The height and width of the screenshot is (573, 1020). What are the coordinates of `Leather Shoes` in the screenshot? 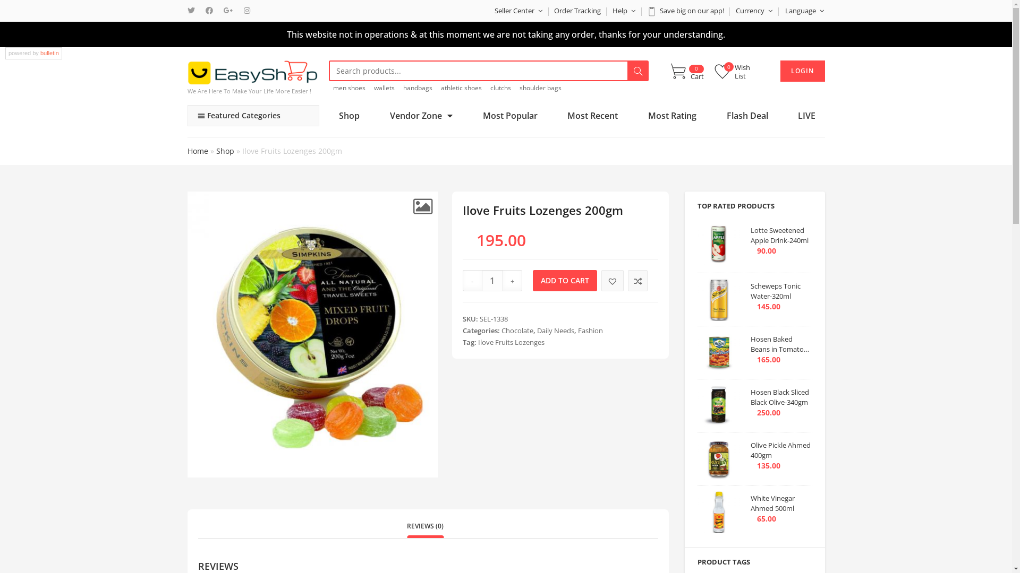 It's located at (254, 136).